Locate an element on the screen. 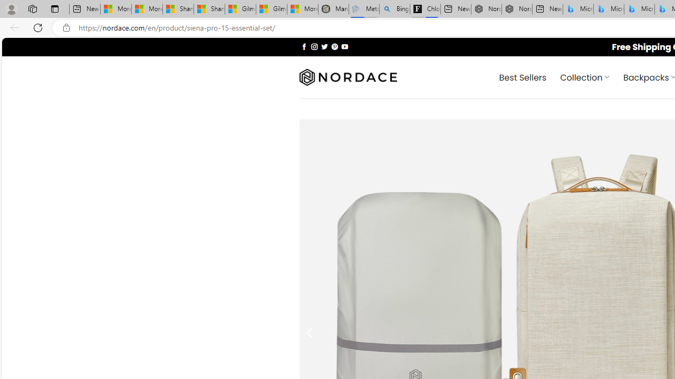 The image size is (675, 379). Follow on Instagram is located at coordinates (314, 46).